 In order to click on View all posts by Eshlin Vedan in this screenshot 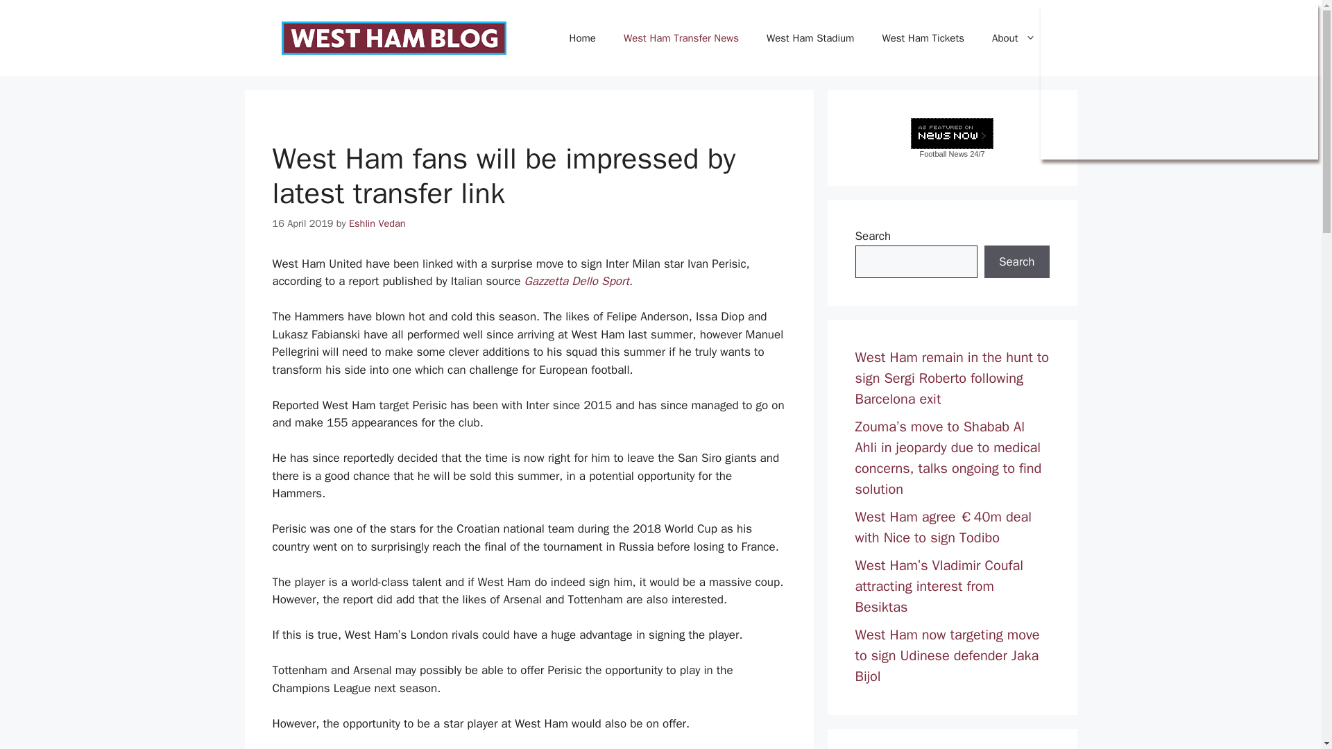, I will do `click(377, 223)`.